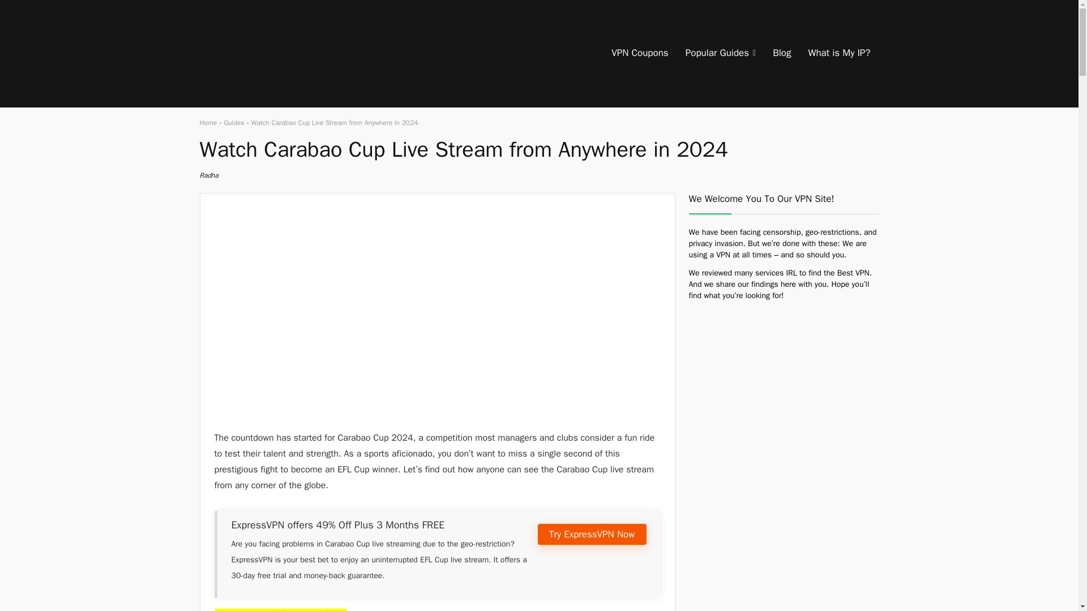  Describe the element at coordinates (781, 53) in the screenshot. I see `Blog` at that location.